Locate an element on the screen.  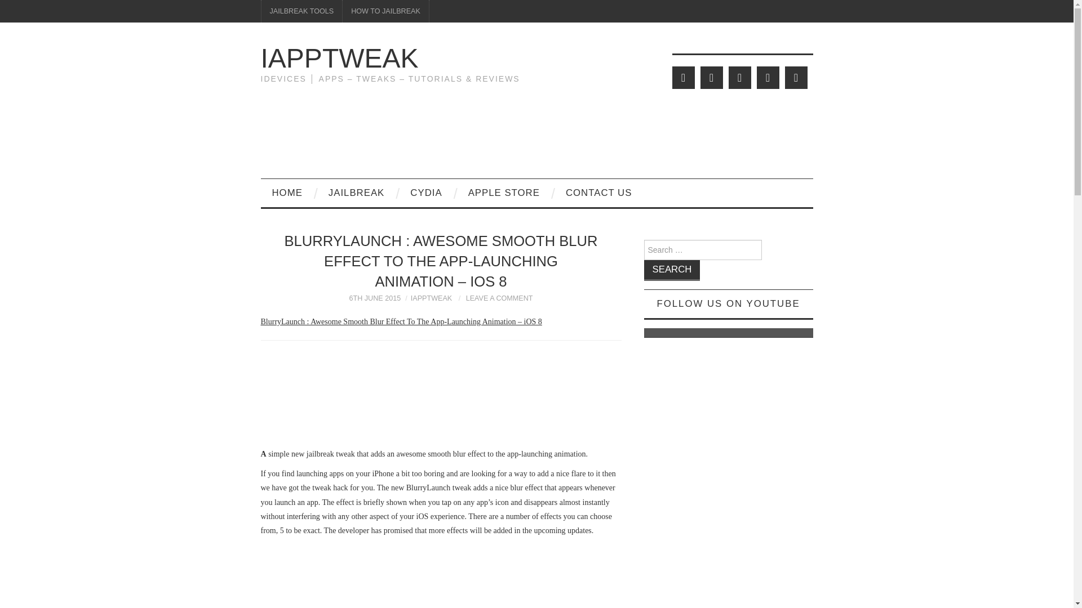
YouTube is located at coordinates (768, 77).